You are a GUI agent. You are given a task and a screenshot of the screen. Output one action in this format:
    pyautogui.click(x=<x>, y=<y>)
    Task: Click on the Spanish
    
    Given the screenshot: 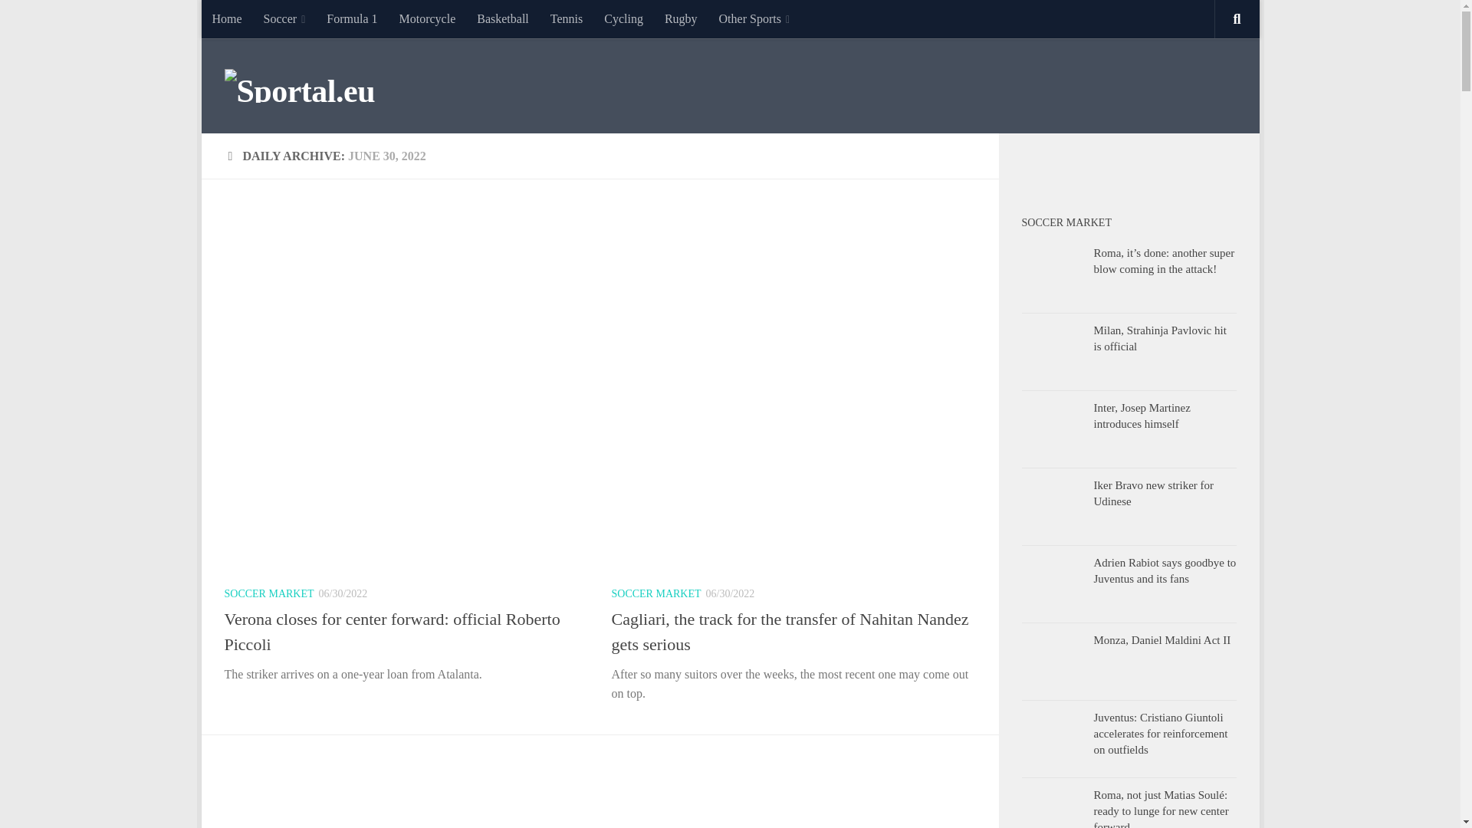 What is the action you would take?
    pyautogui.click(x=1066, y=166)
    